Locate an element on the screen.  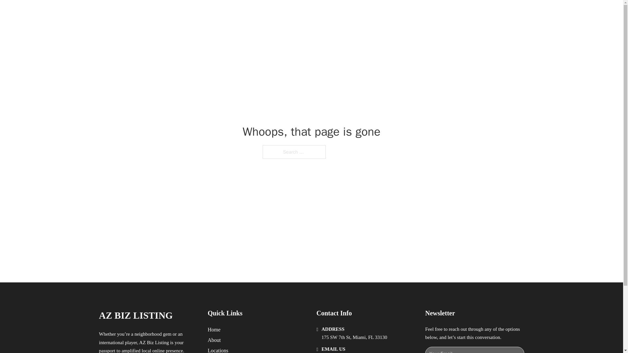
AZ BIZ LISTING is located at coordinates (167, 12).